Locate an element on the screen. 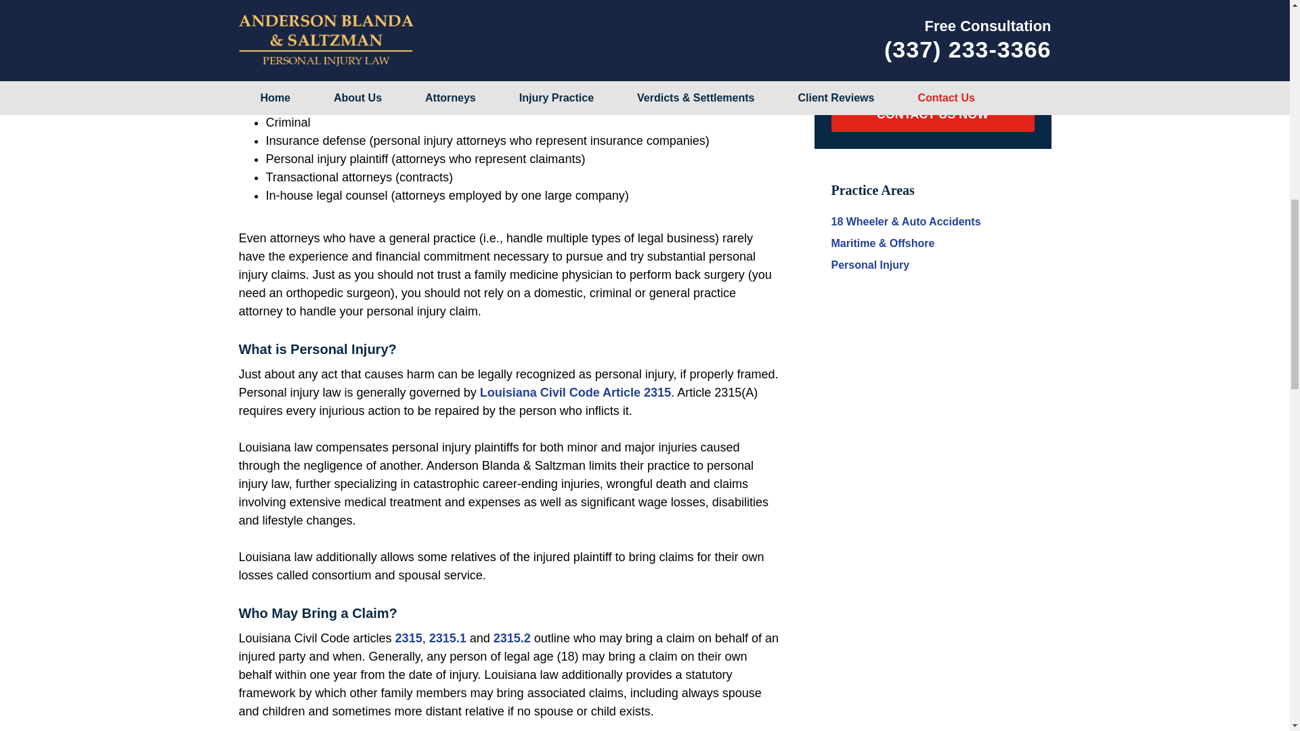 The height and width of the screenshot is (731, 1300). 2315.1 is located at coordinates (448, 638).